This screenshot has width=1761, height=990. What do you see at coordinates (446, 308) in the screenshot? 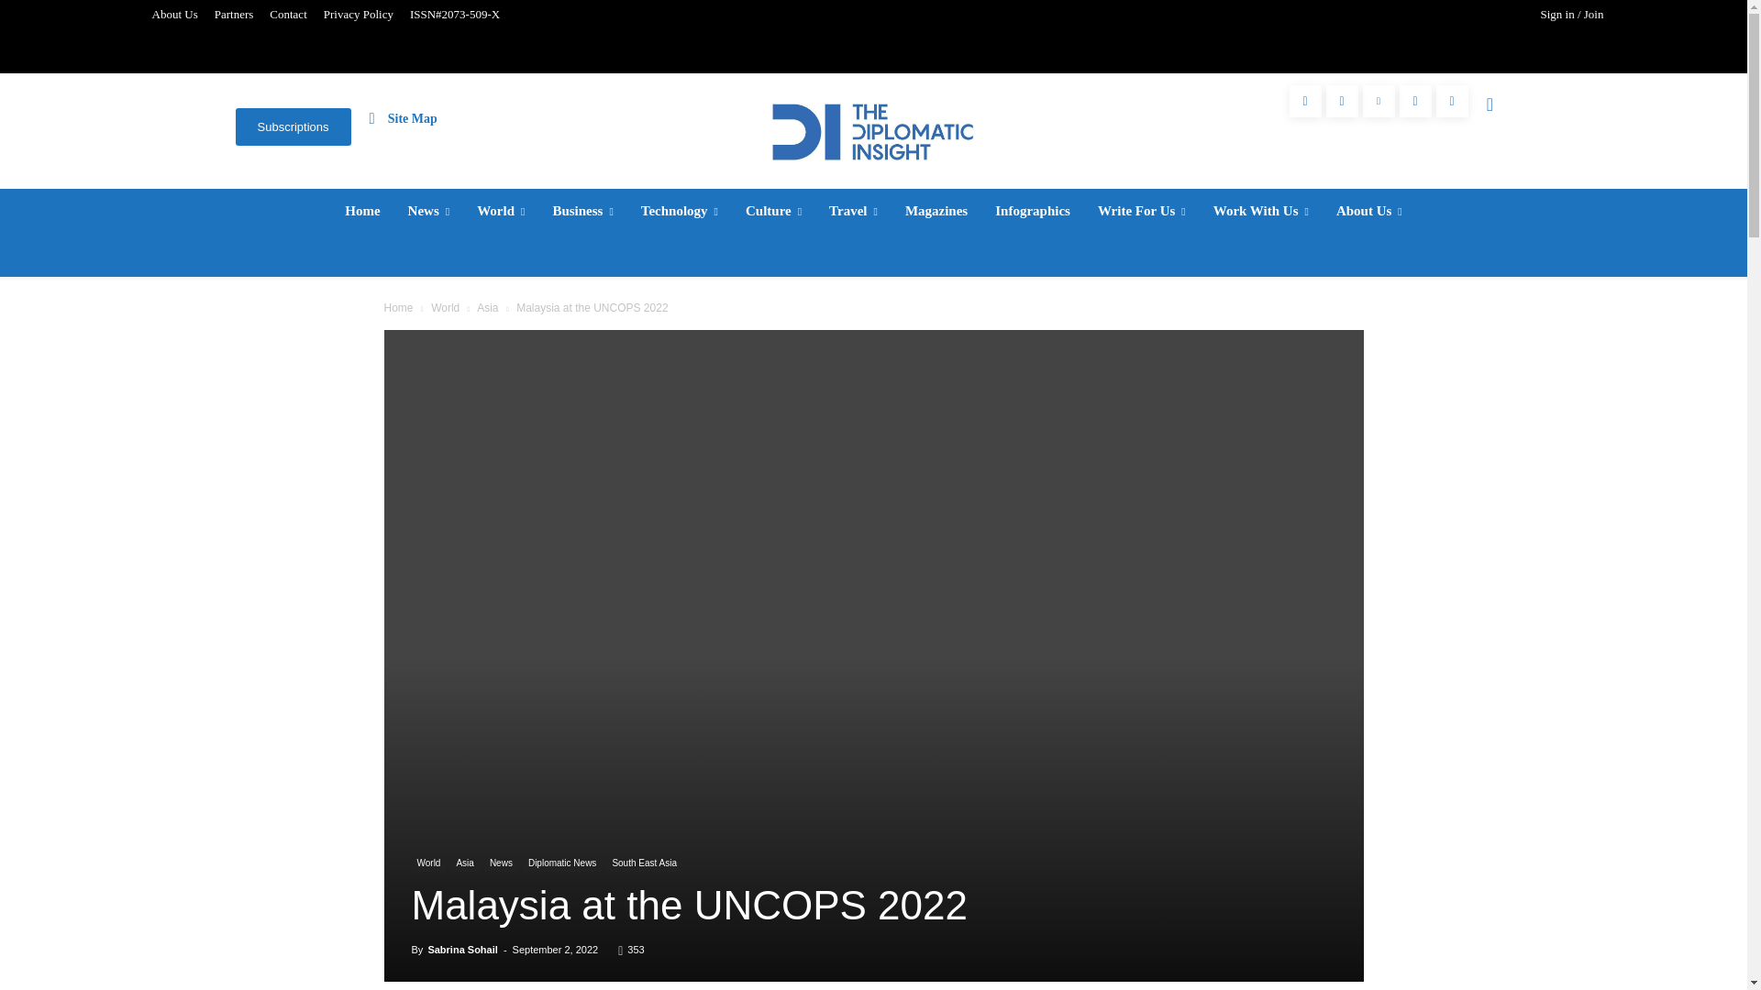
I see `View all posts in World` at bounding box center [446, 308].